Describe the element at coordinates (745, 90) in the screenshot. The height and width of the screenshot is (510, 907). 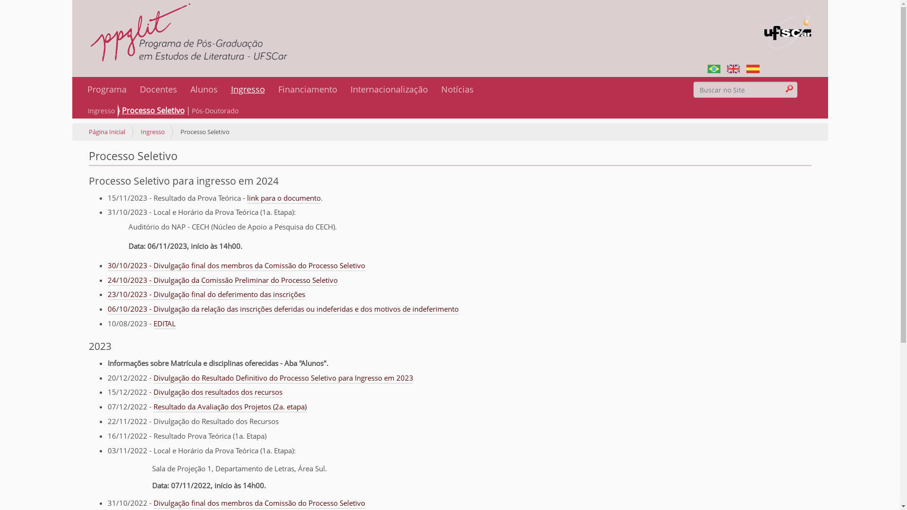
I see `Buscar no Site` at that location.